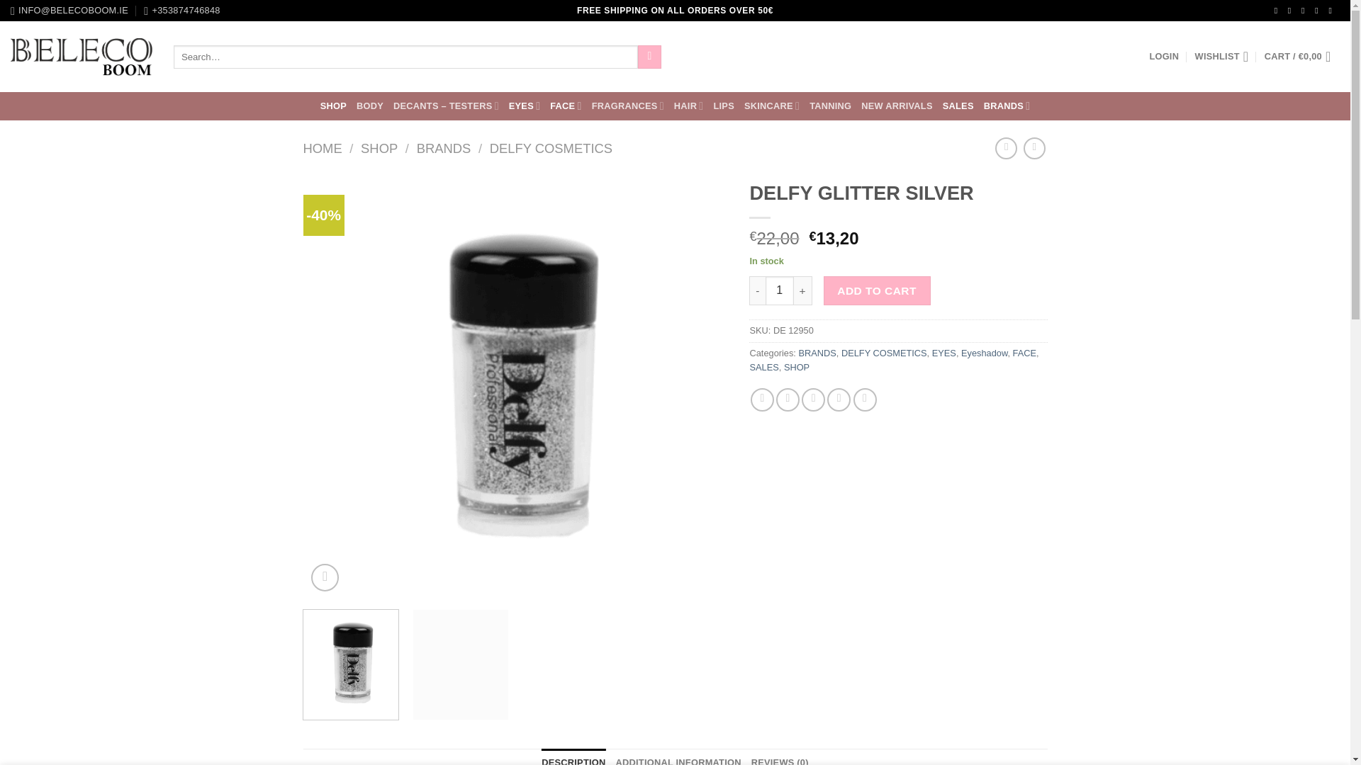  What do you see at coordinates (525, 105) in the screenshot?
I see `EYES` at bounding box center [525, 105].